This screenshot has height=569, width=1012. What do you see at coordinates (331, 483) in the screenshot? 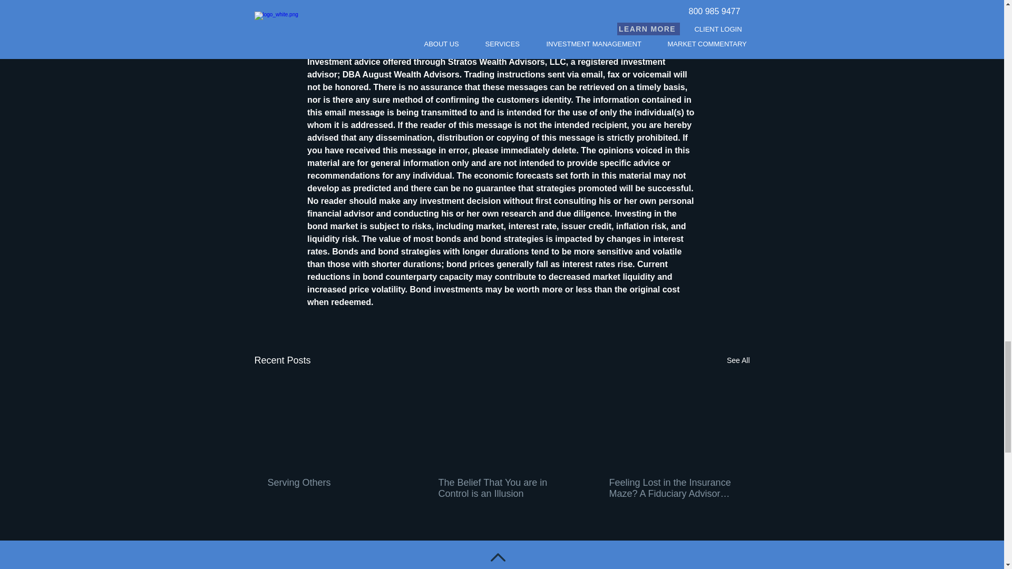
I see `Serving Others` at bounding box center [331, 483].